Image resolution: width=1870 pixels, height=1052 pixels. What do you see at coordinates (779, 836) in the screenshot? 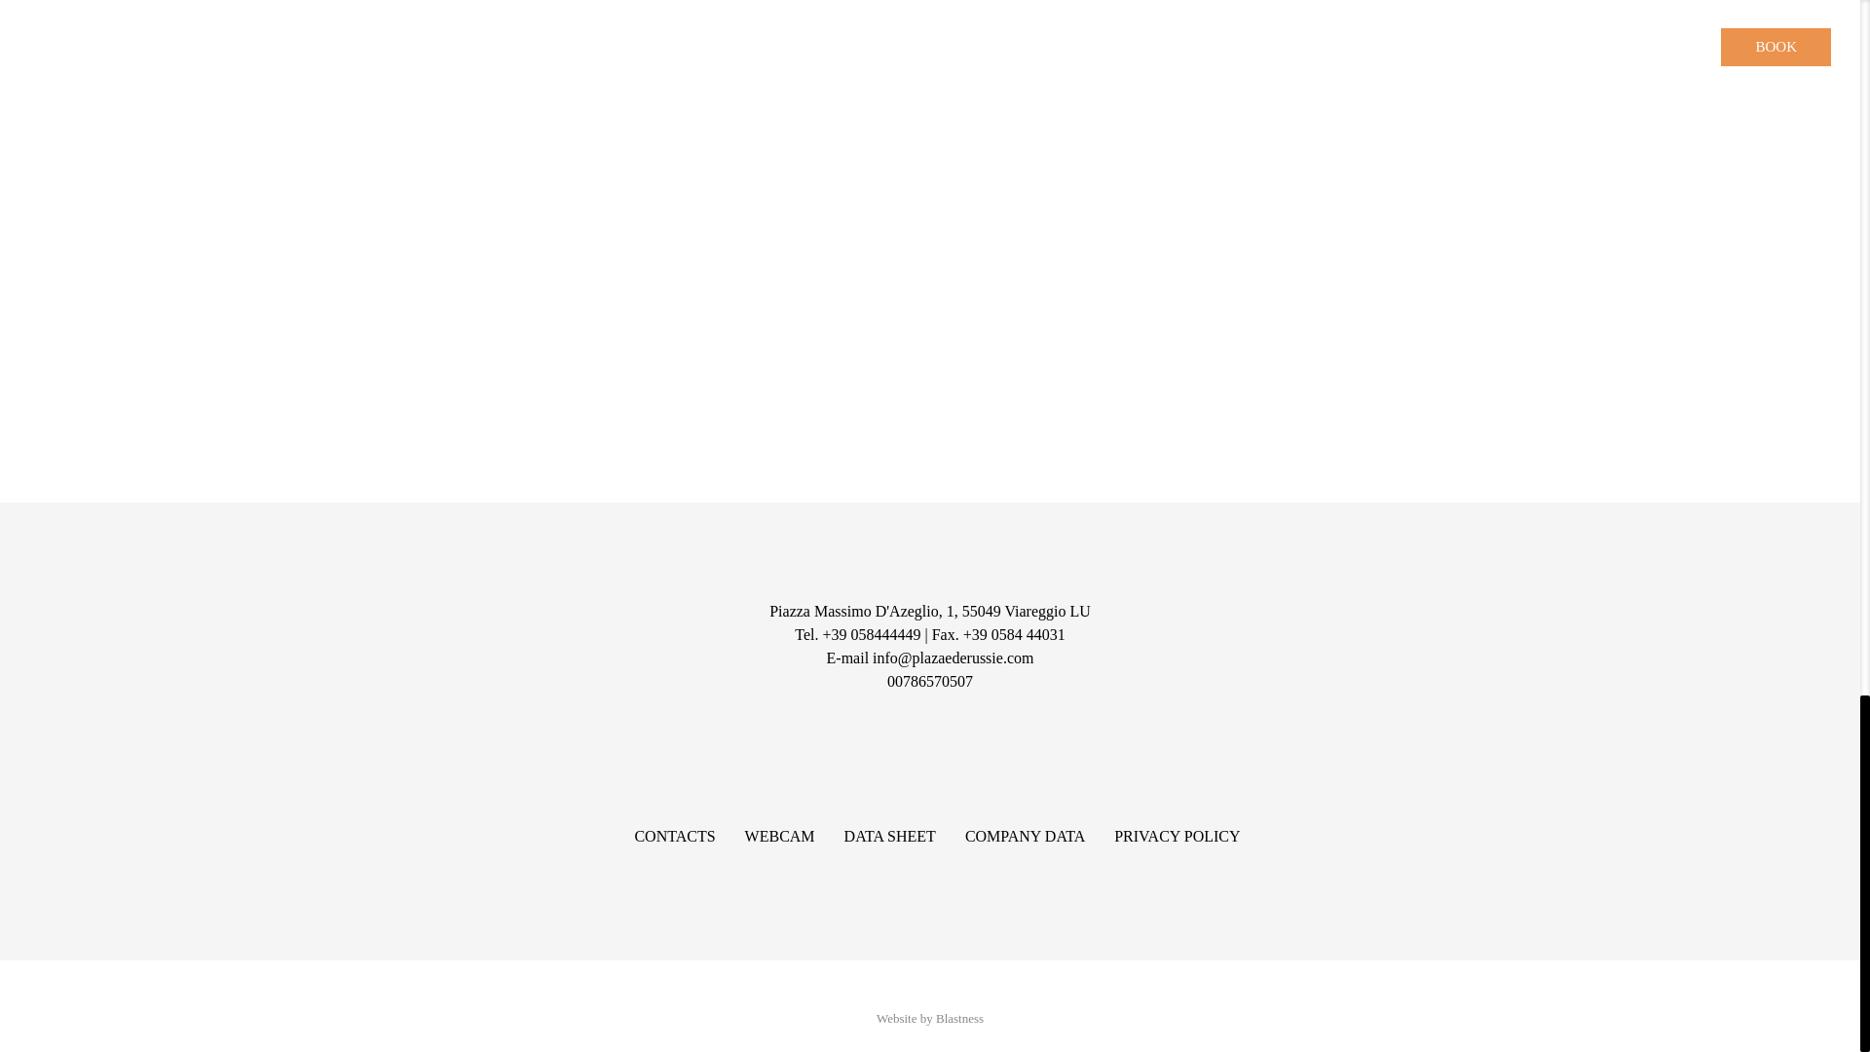
I see `WEBCAM` at bounding box center [779, 836].